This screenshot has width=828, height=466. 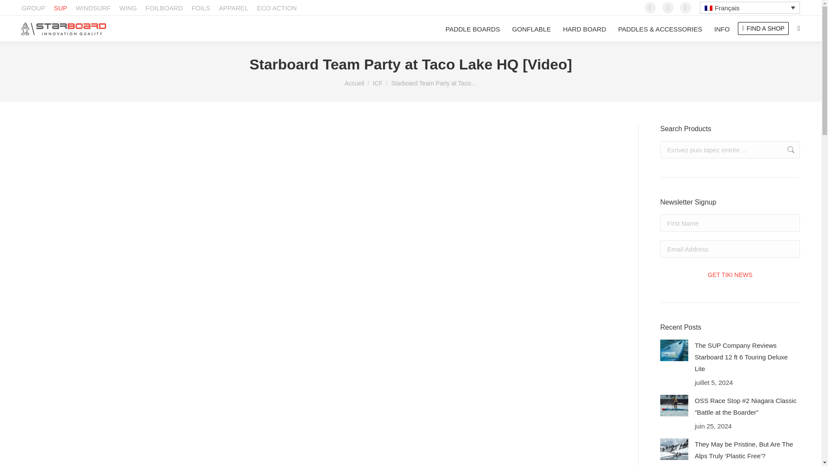 I want to click on Accueil, so click(x=354, y=83).